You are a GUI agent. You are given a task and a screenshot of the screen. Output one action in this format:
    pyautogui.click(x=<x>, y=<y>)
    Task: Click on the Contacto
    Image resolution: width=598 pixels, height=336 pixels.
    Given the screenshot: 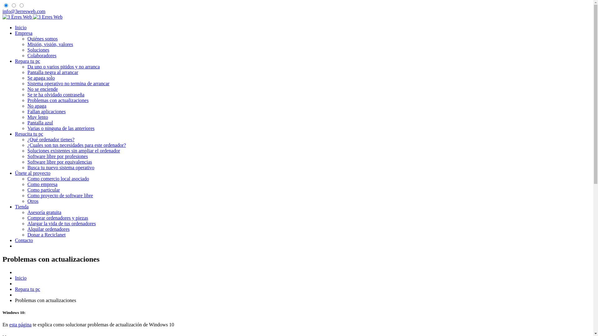 What is the action you would take?
    pyautogui.click(x=24, y=240)
    